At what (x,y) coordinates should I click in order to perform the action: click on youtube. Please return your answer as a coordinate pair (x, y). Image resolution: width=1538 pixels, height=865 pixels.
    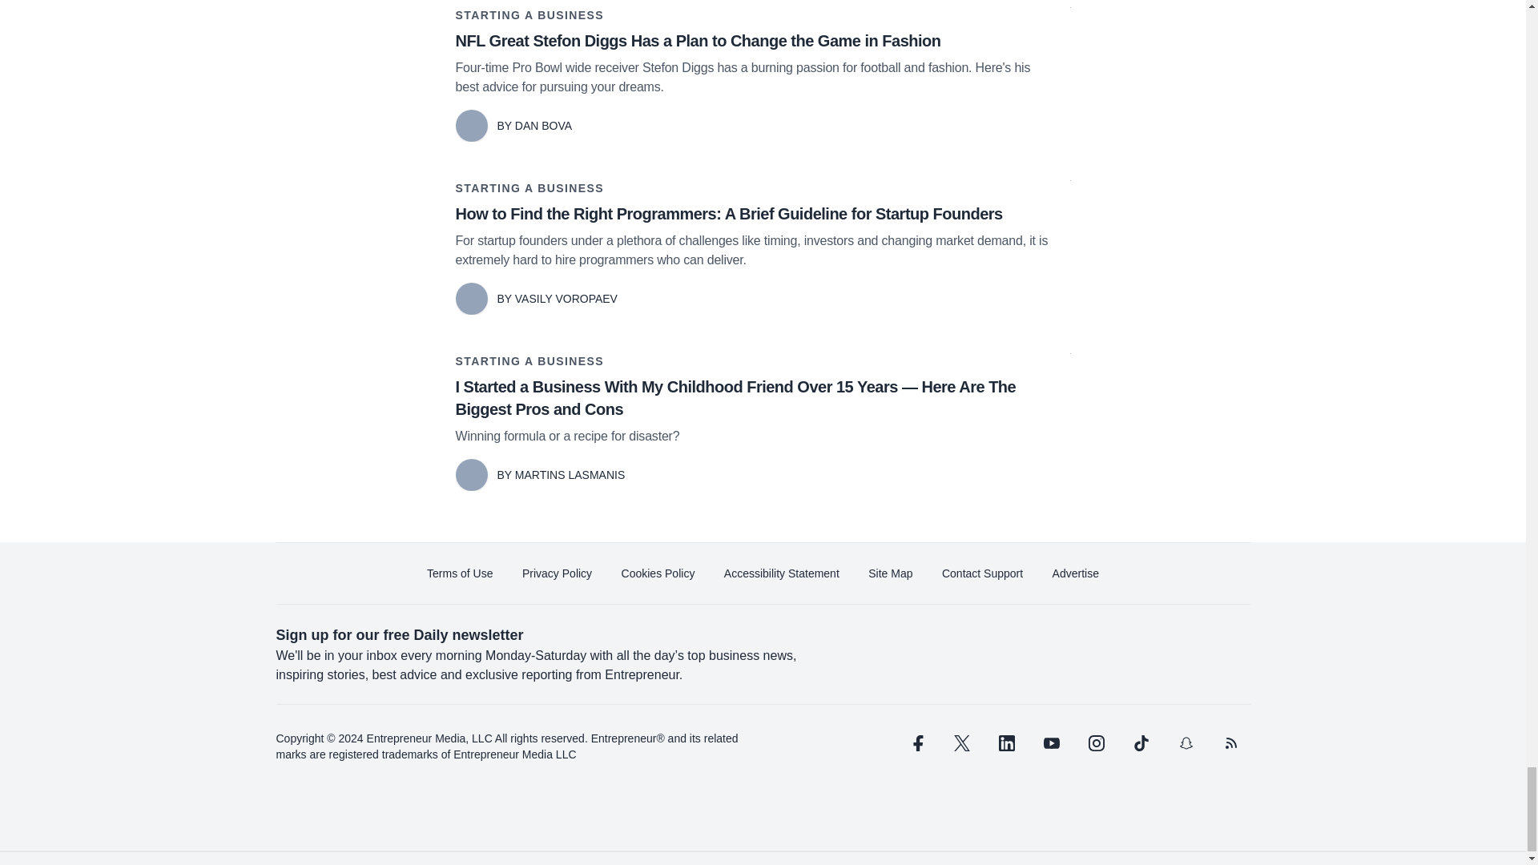
    Looking at the image, I should click on (1051, 742).